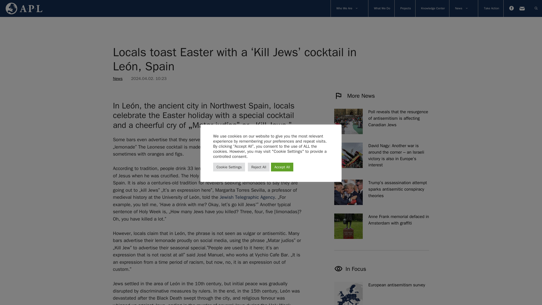 Image resolution: width=542 pixels, height=305 pixels. What do you see at coordinates (488, 8) in the screenshot?
I see `Take Action` at bounding box center [488, 8].